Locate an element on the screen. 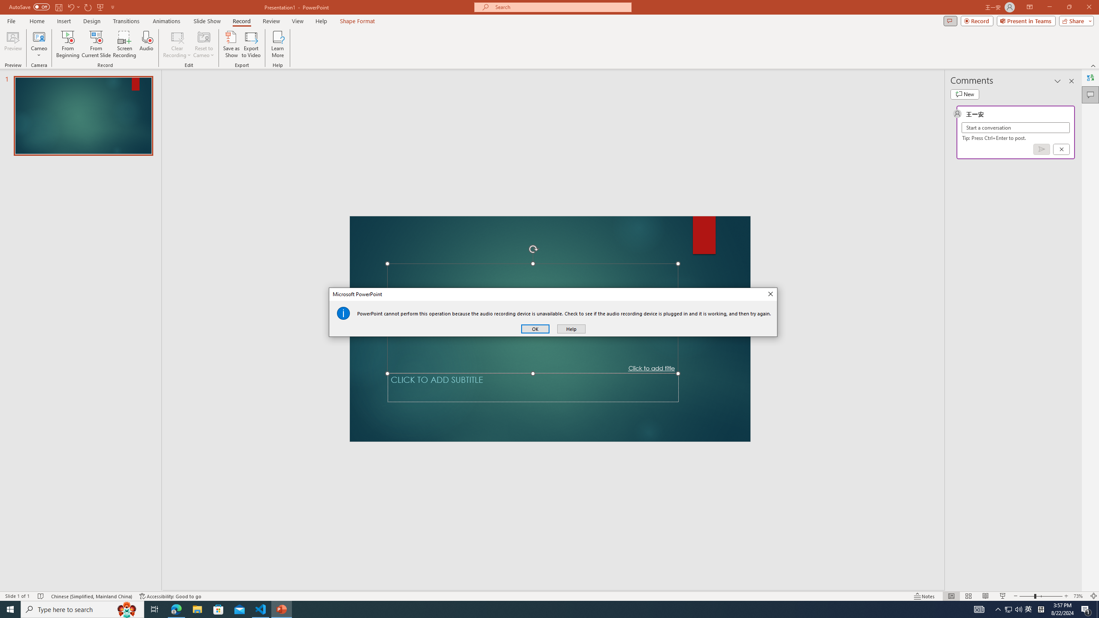  Customize Quick Access Toolbar is located at coordinates (112, 7).